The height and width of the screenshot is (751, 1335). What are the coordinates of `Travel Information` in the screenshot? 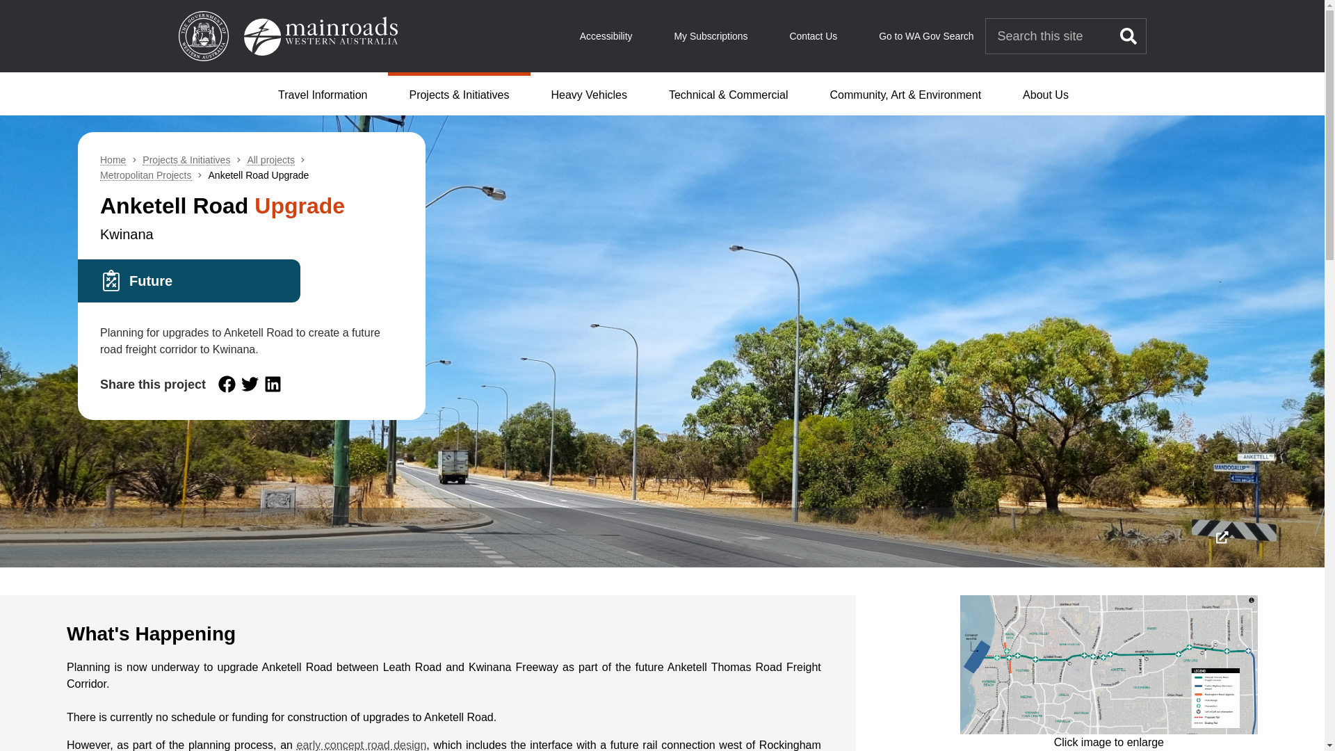 It's located at (323, 93).